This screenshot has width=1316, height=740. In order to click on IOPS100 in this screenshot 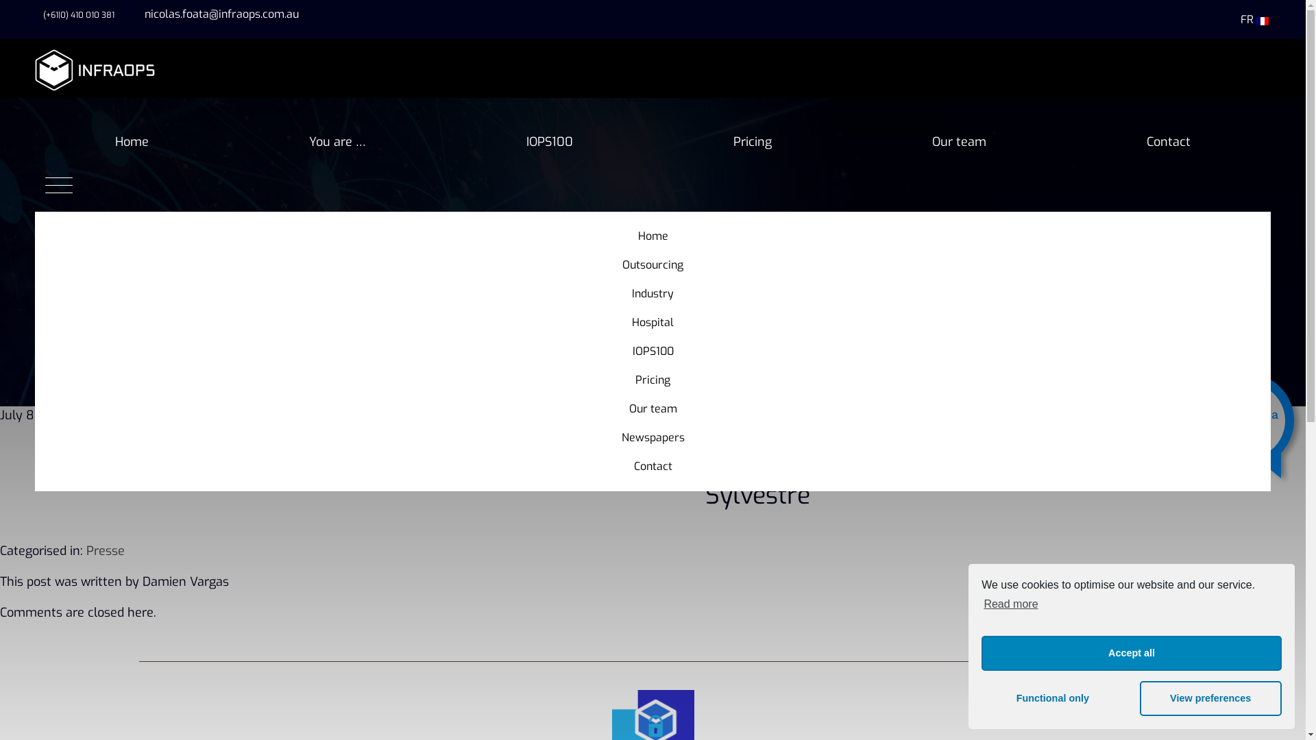, I will do `click(653, 351)`.